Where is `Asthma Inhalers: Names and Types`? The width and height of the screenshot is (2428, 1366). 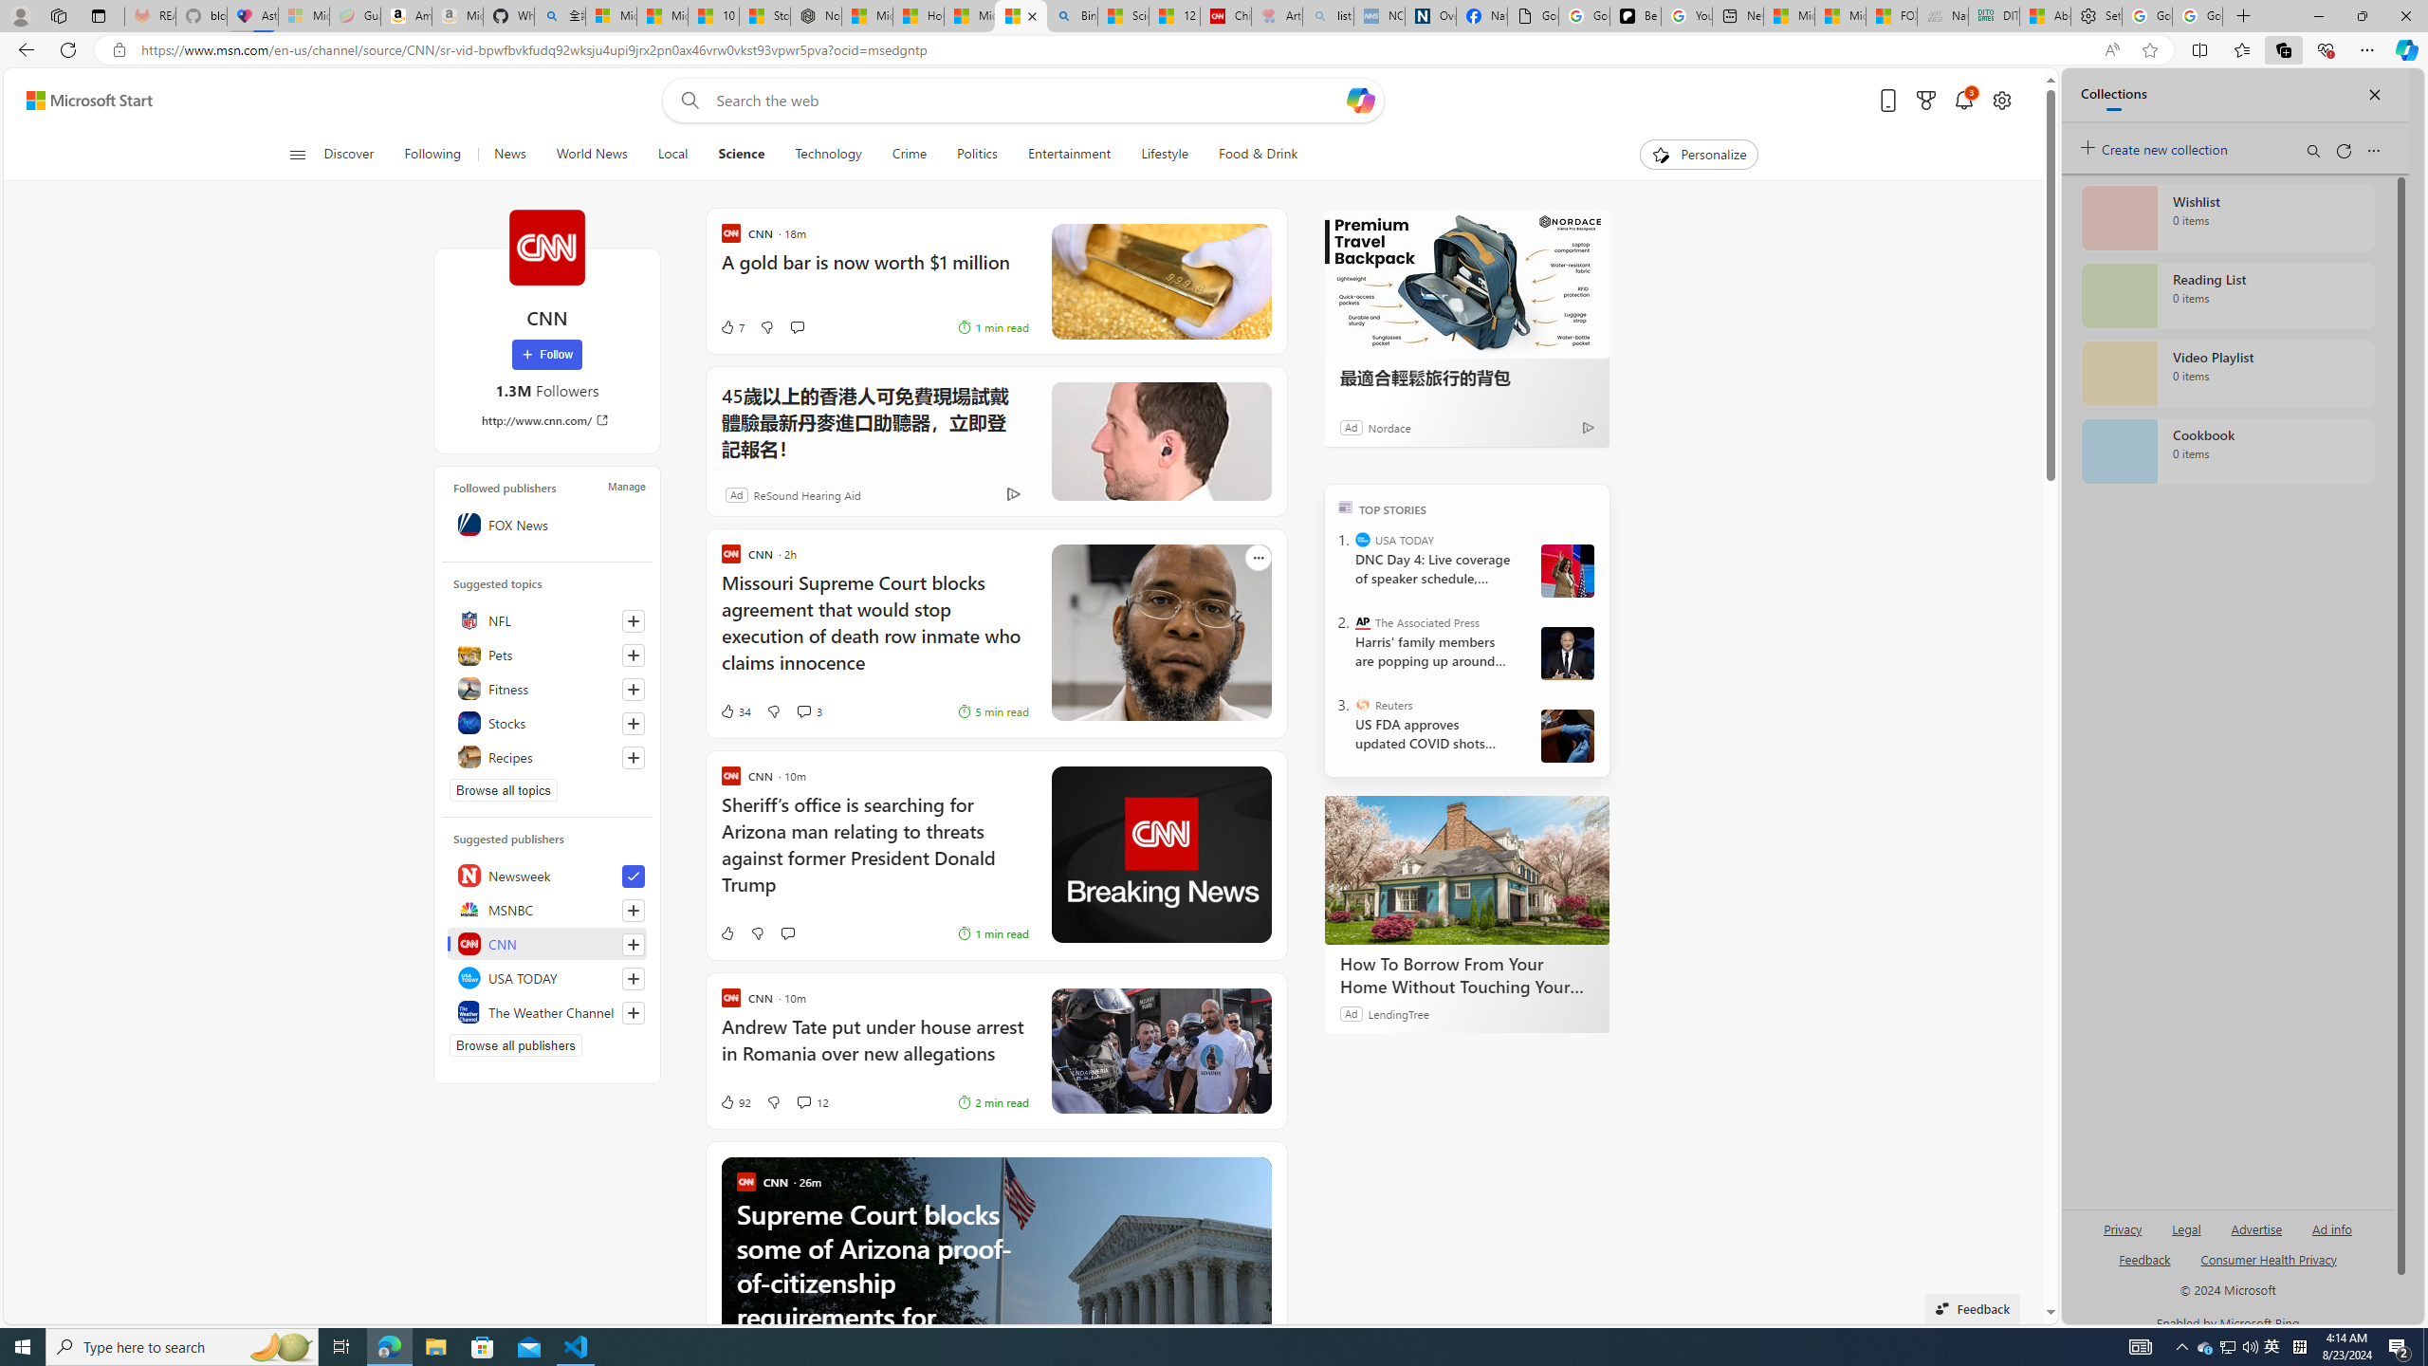 Asthma Inhalers: Names and Types is located at coordinates (252, 16).